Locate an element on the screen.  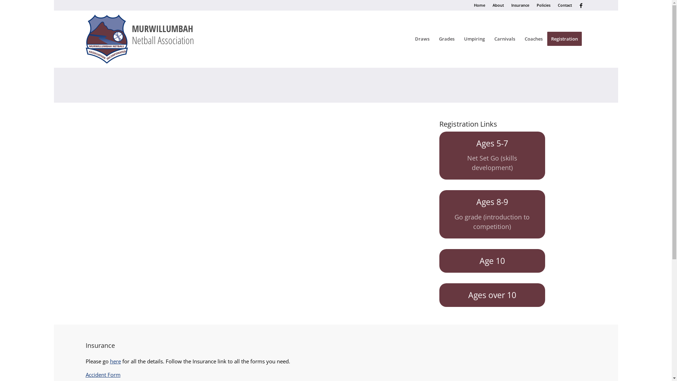
Accident Form is located at coordinates (103, 375).